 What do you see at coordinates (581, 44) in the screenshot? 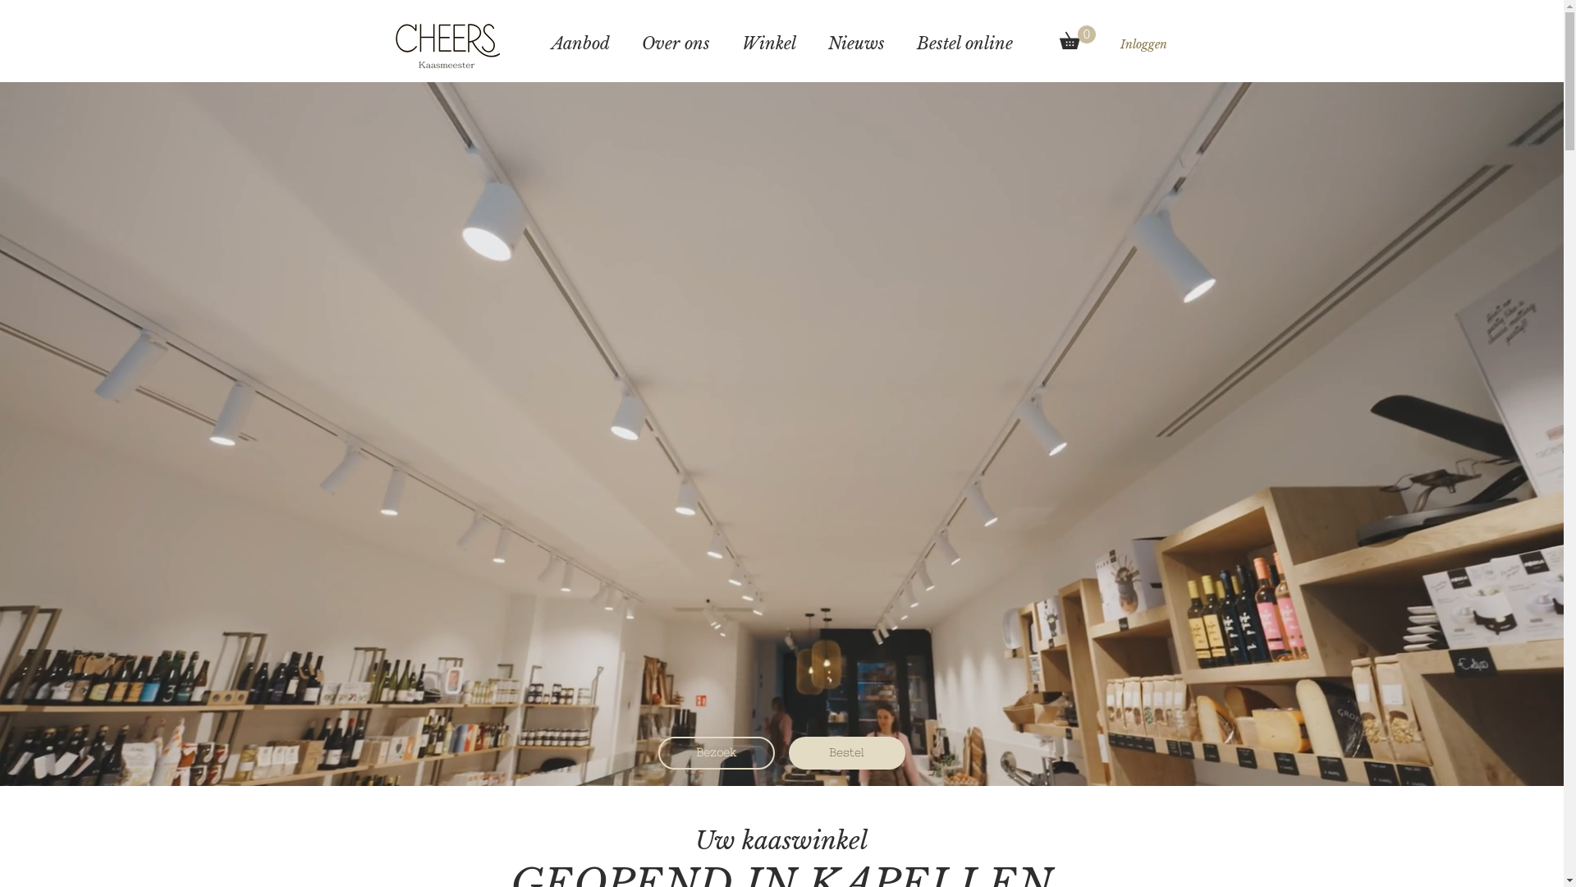
I see `Aanbod` at bounding box center [581, 44].